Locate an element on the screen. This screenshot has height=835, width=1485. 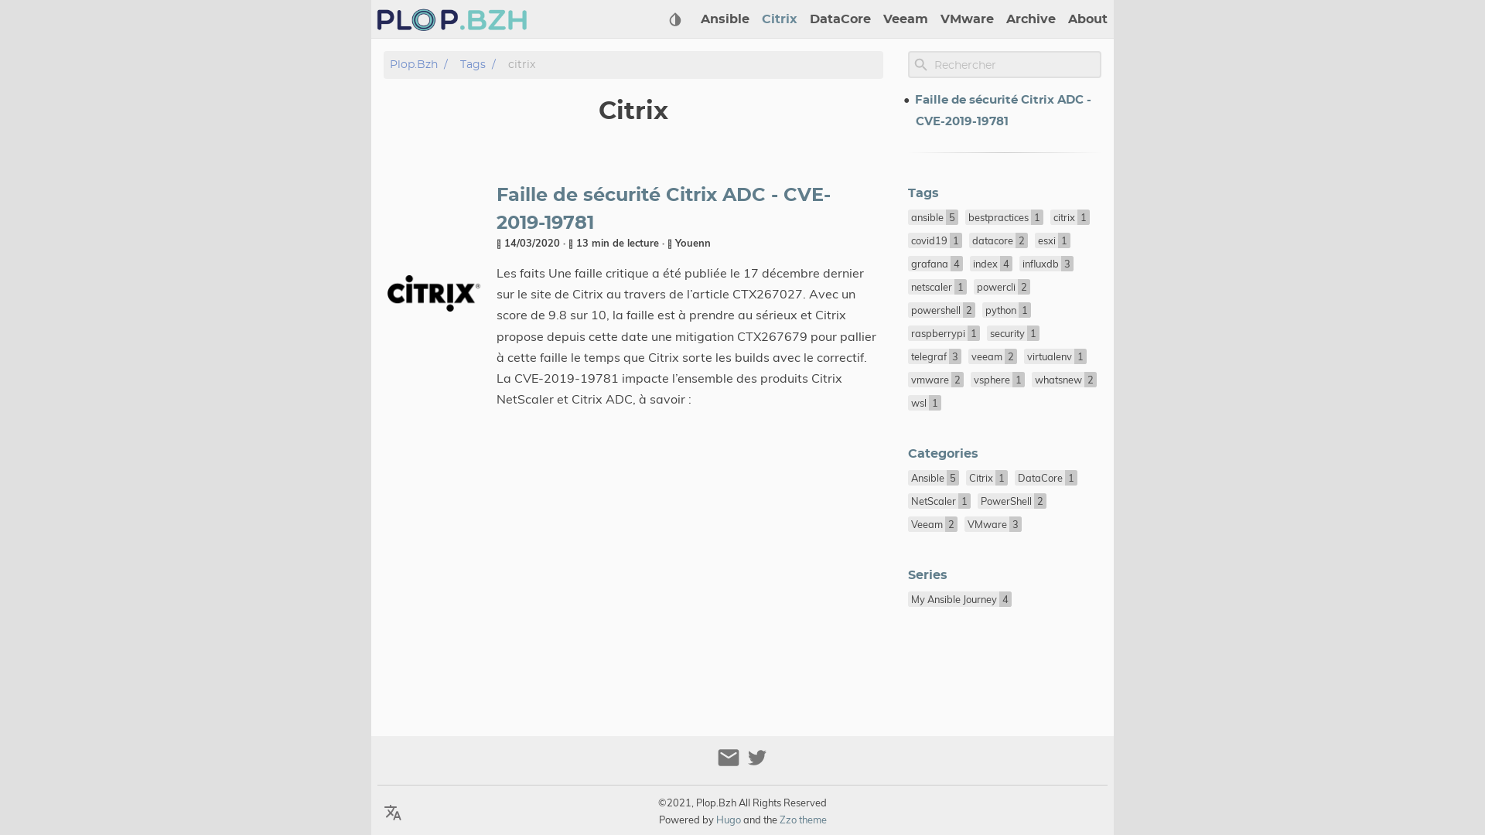
datacore 2 is located at coordinates (999, 240).